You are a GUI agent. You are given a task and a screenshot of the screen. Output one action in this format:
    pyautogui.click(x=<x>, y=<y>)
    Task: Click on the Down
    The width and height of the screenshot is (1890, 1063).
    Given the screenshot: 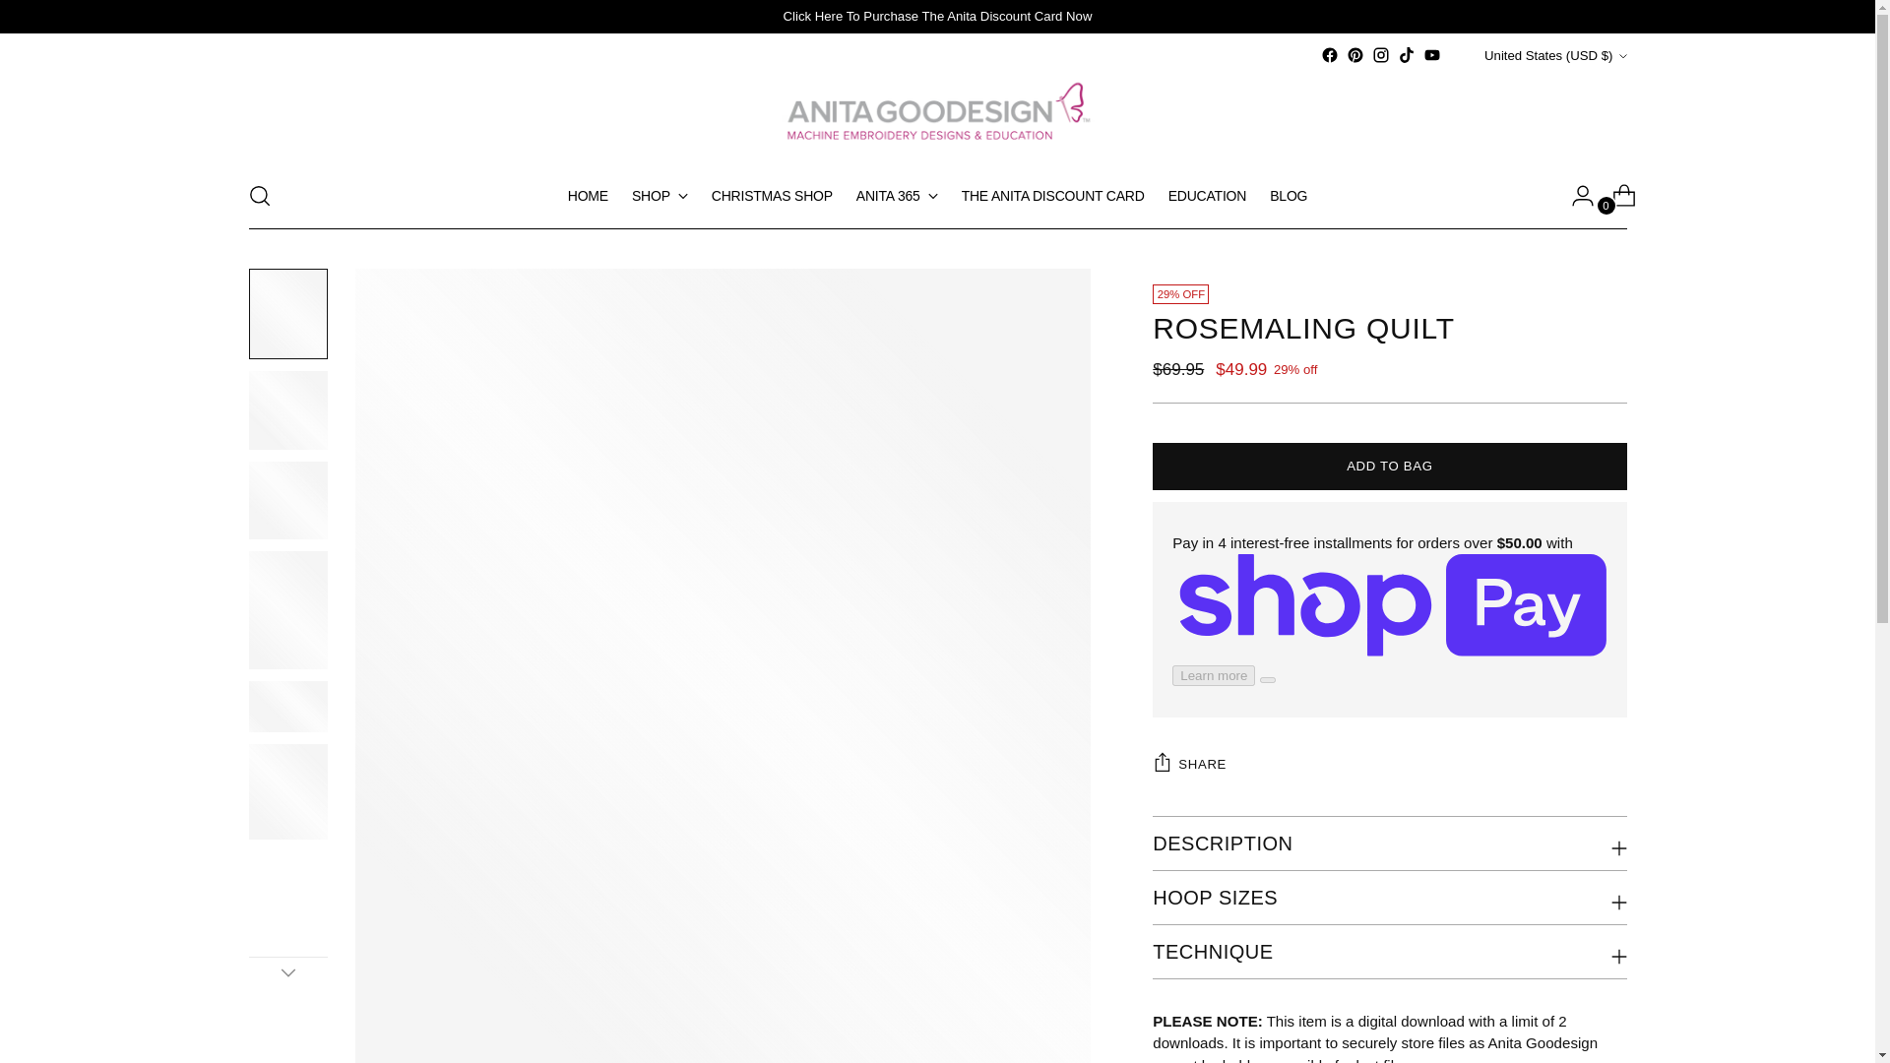 What is the action you would take?
    pyautogui.click(x=287, y=972)
    